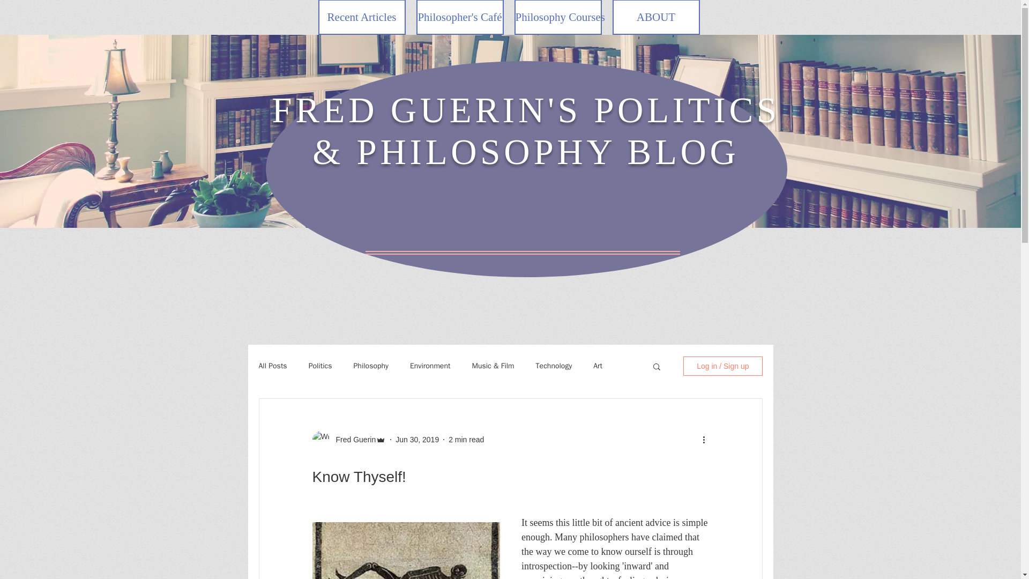 The width and height of the screenshot is (1029, 579). Describe the element at coordinates (598, 366) in the screenshot. I see `Art` at that location.